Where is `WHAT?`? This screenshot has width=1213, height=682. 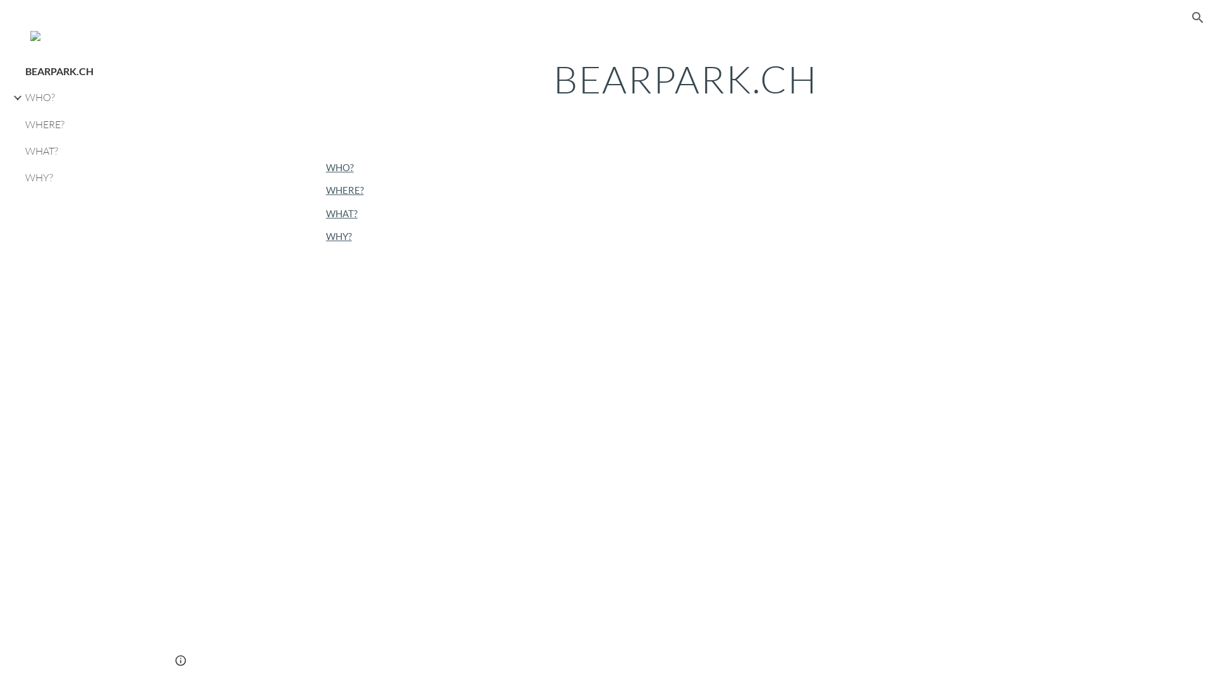
WHAT? is located at coordinates (87, 152).